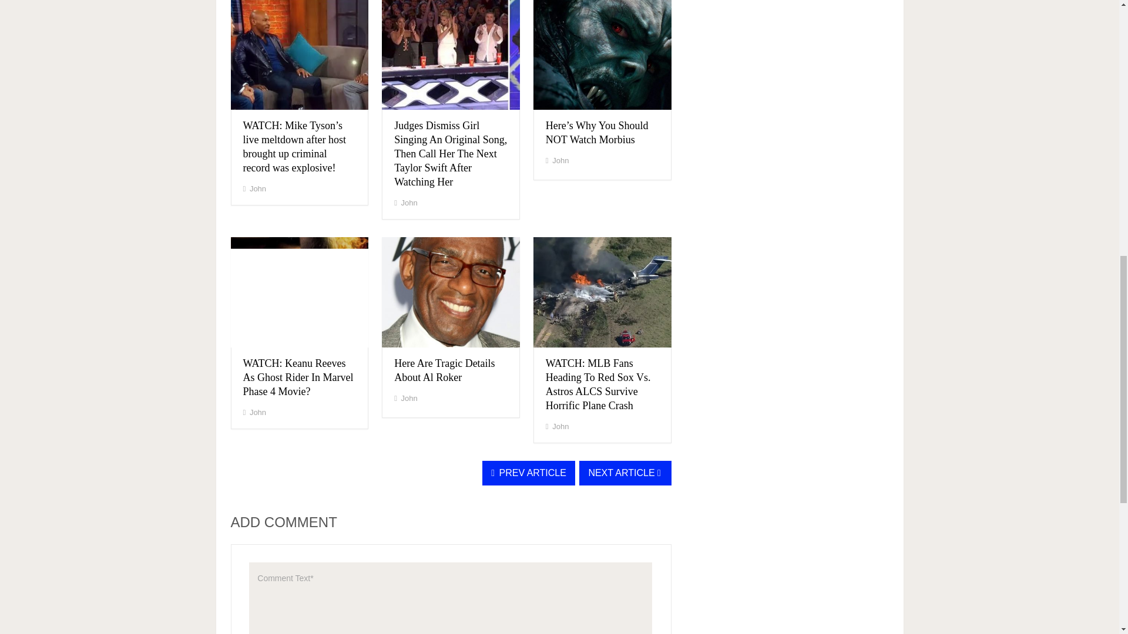 This screenshot has height=634, width=1128. Describe the element at coordinates (560, 160) in the screenshot. I see `Posts by John` at that location.